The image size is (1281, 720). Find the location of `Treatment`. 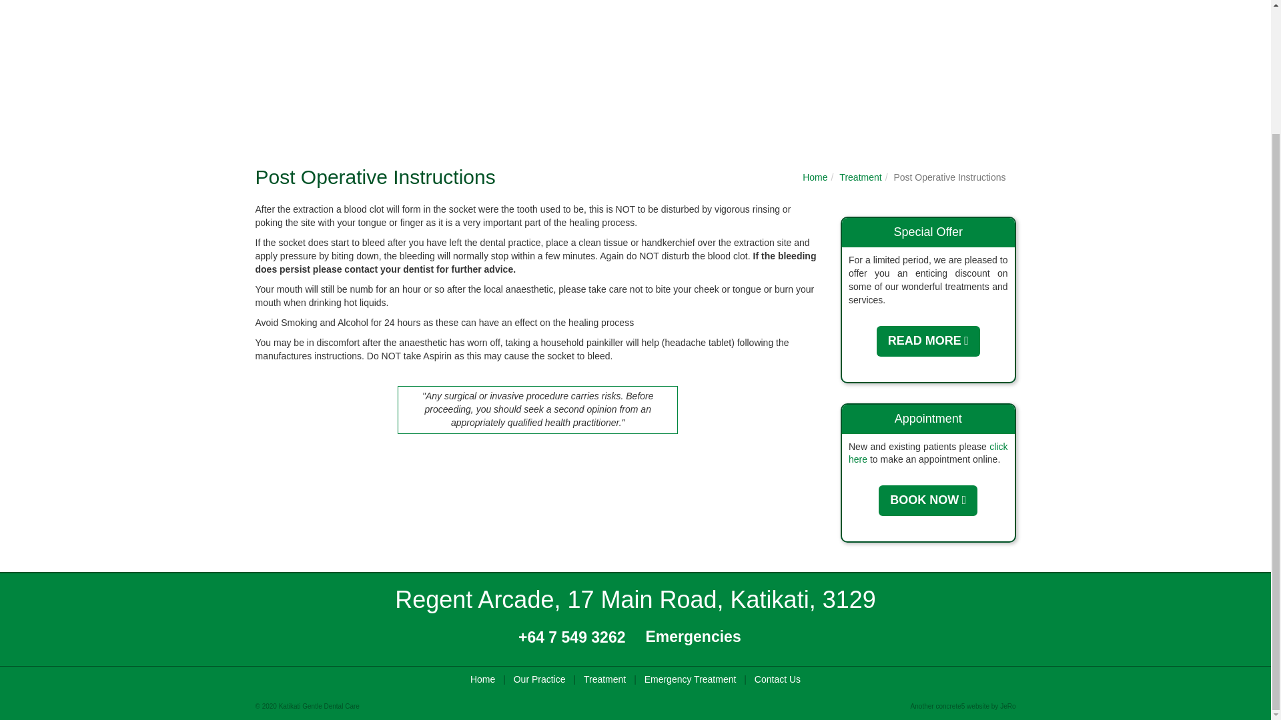

Treatment is located at coordinates (859, 177).